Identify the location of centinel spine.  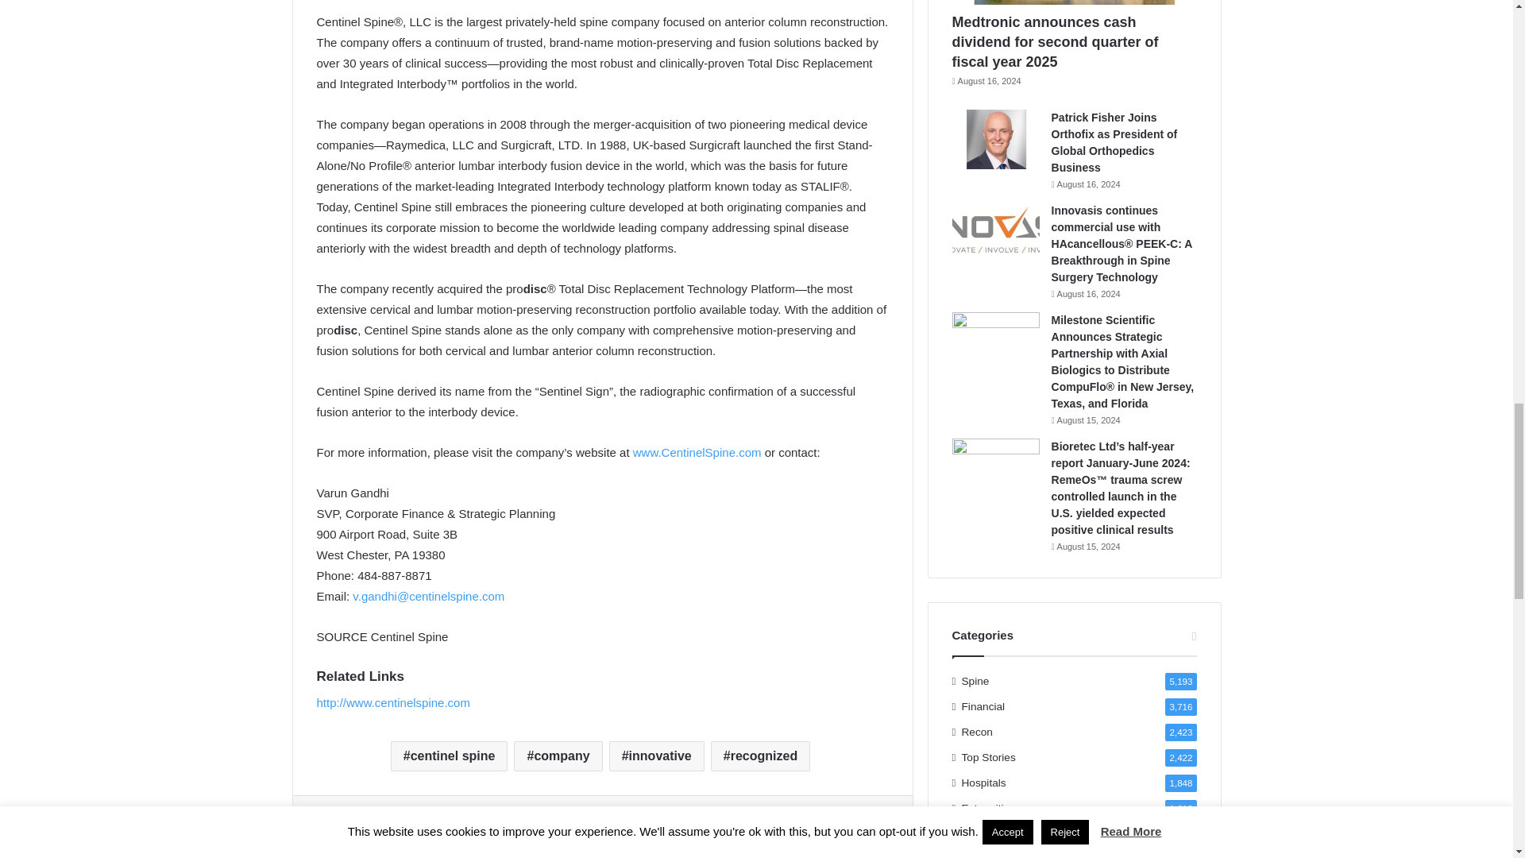
(449, 756).